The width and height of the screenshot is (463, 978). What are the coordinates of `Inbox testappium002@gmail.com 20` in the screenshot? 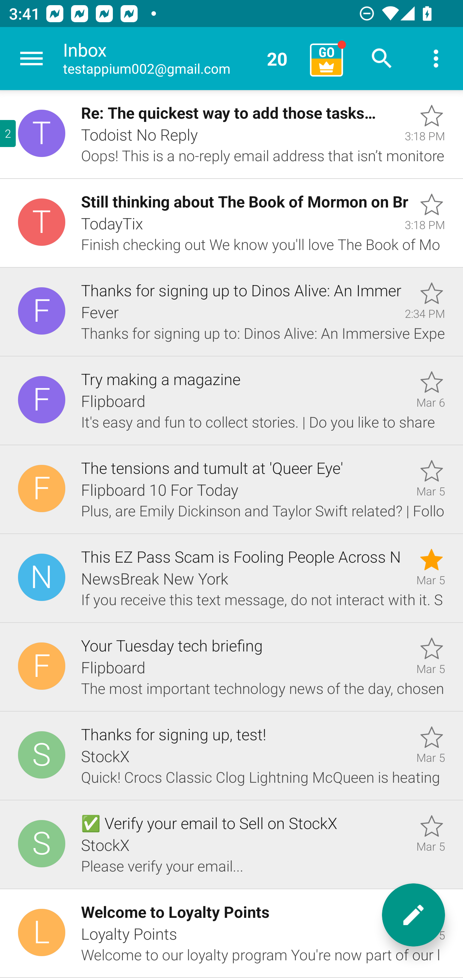 It's located at (182, 59).